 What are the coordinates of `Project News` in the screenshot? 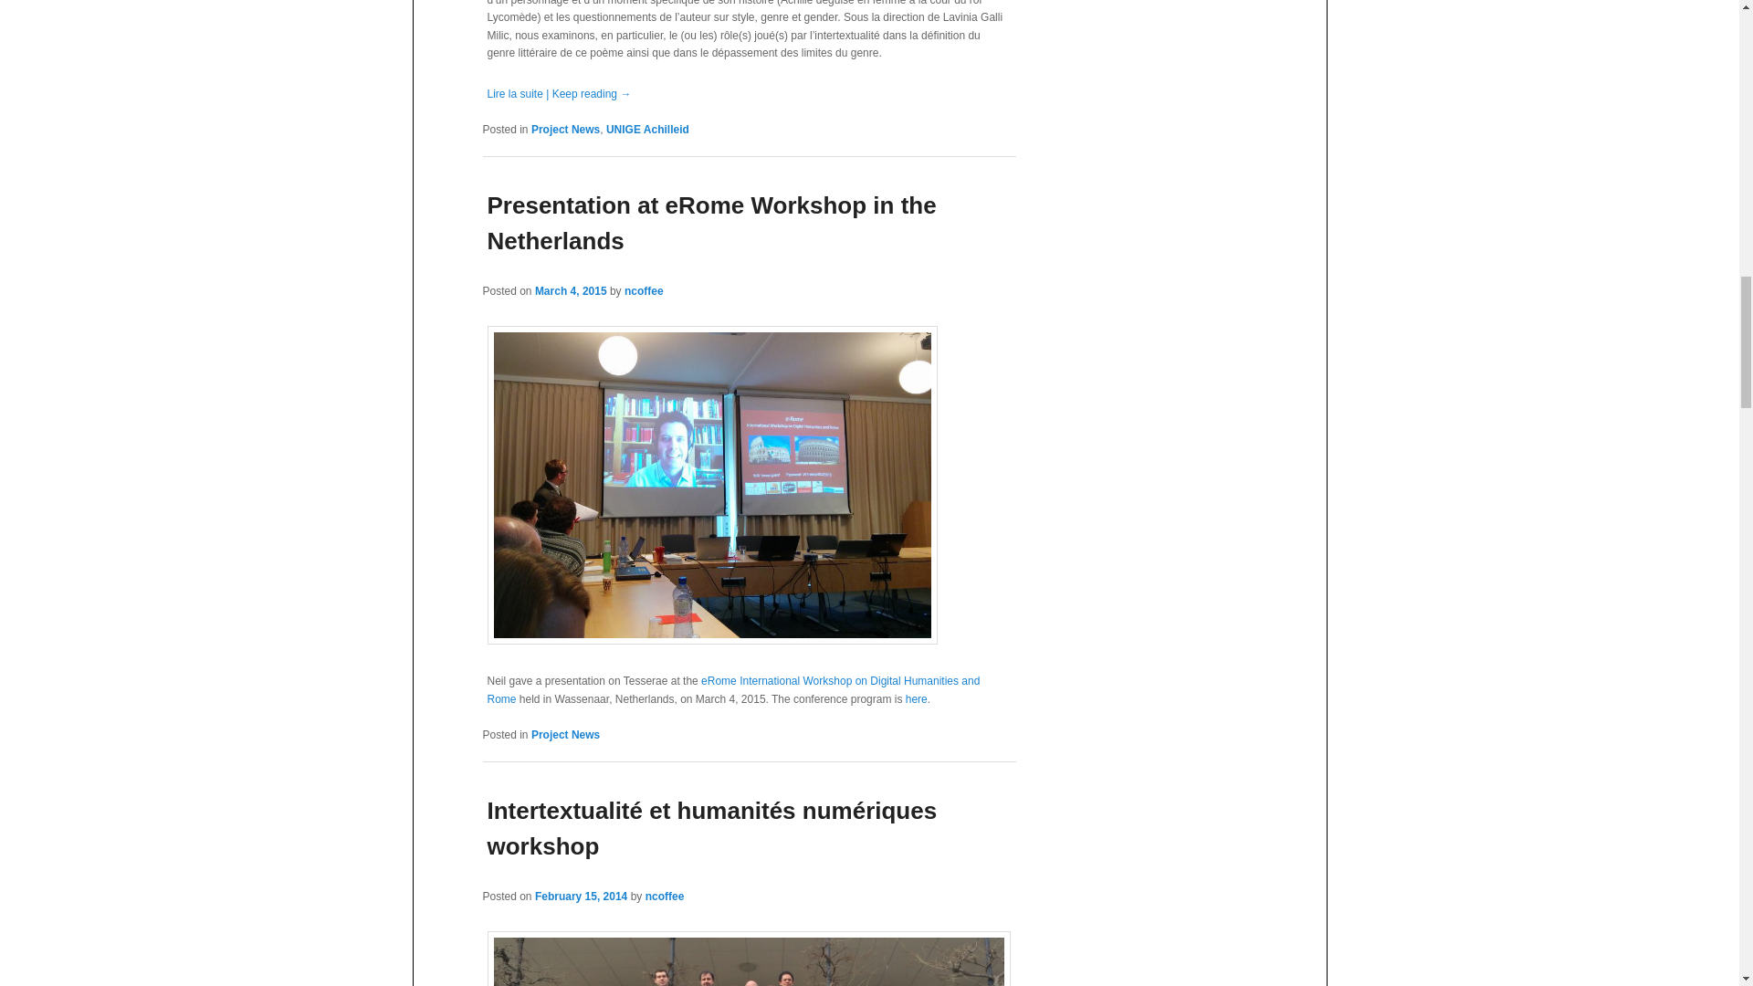 It's located at (564, 130).